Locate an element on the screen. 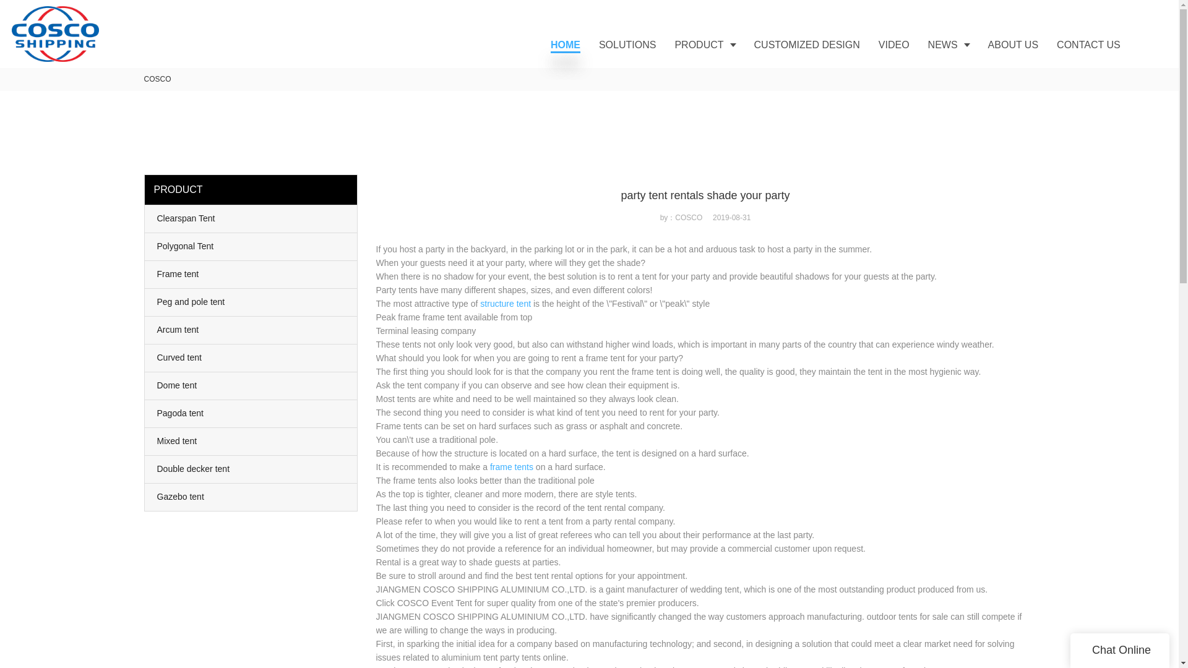 The width and height of the screenshot is (1188, 668). structure tent is located at coordinates (505, 303).